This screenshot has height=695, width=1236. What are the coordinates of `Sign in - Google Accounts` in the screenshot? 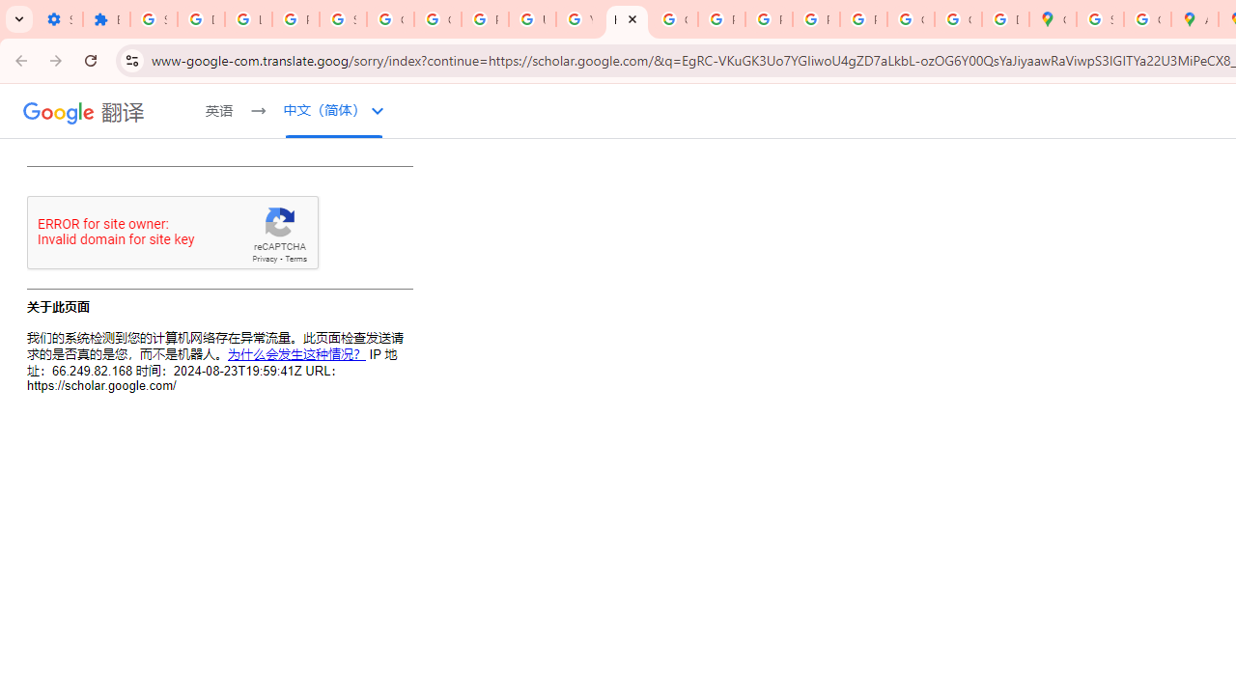 It's located at (344, 19).